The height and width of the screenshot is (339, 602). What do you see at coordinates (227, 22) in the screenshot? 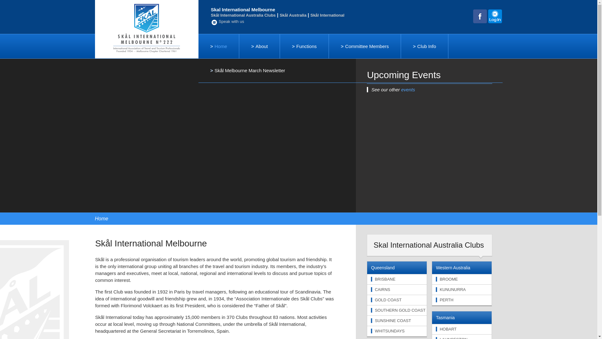
I see `Speak with us` at bounding box center [227, 22].